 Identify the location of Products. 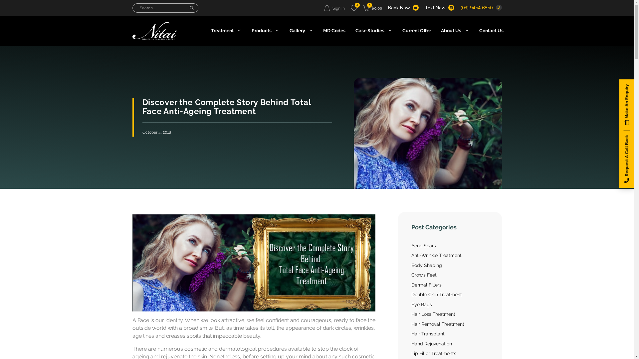
(265, 31).